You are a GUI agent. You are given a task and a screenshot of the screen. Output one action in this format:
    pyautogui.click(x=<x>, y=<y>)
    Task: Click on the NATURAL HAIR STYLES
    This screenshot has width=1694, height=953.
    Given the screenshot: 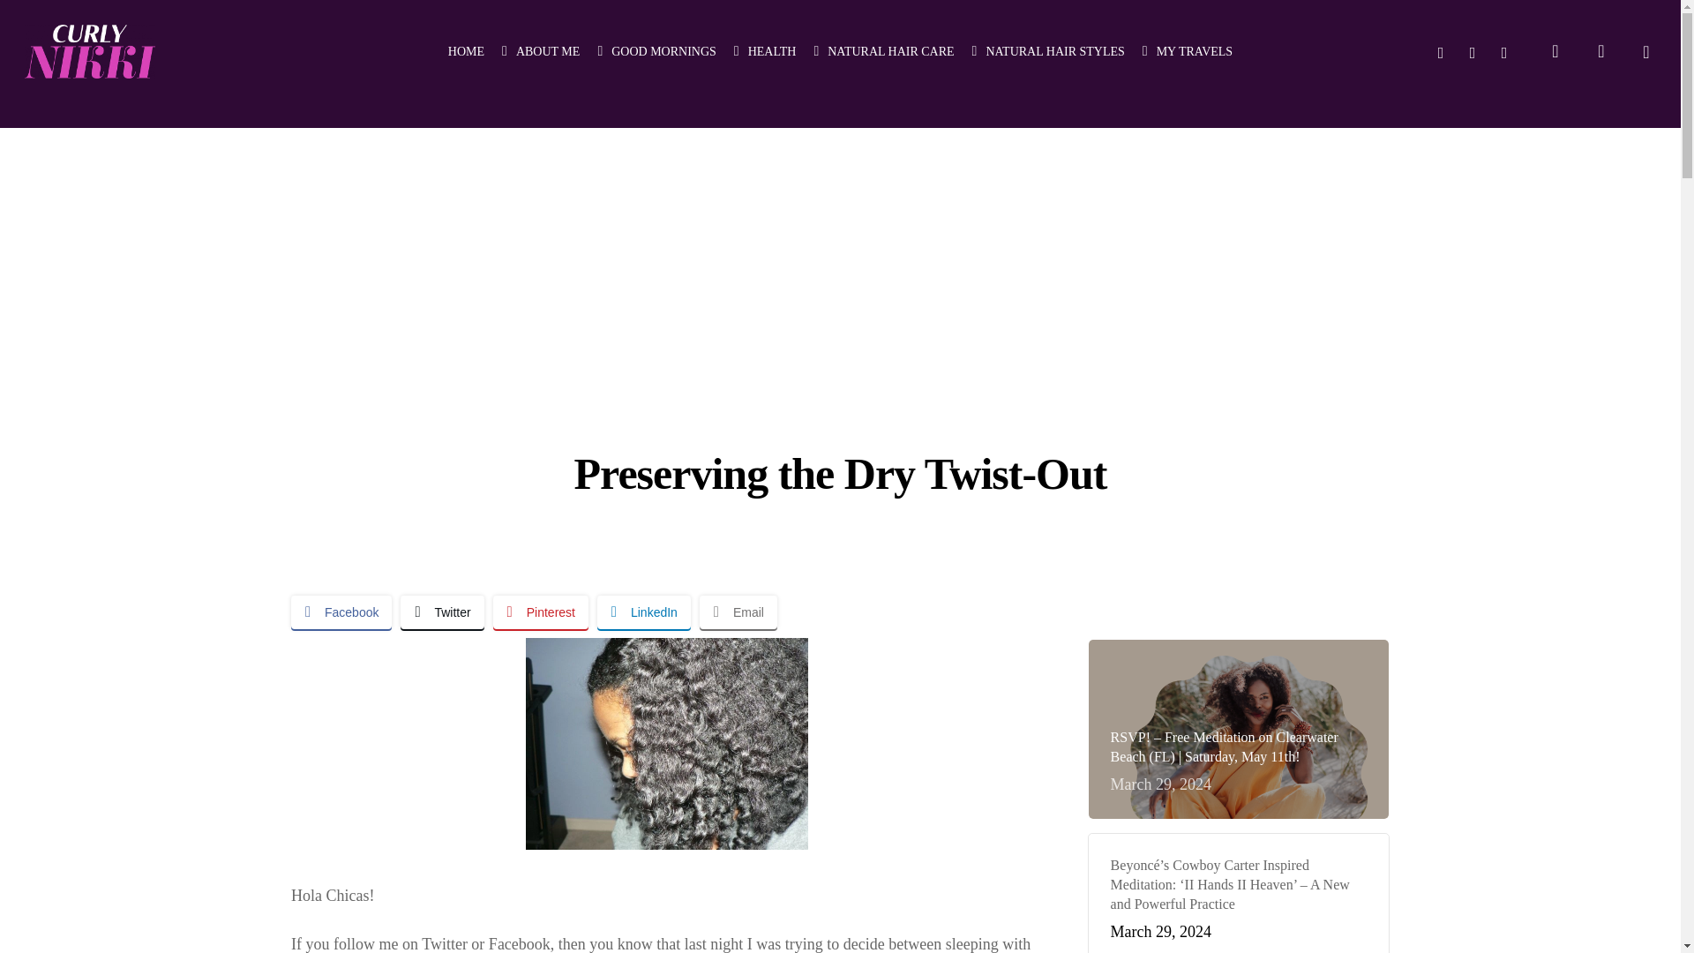 What is the action you would take?
    pyautogui.click(x=1048, y=51)
    